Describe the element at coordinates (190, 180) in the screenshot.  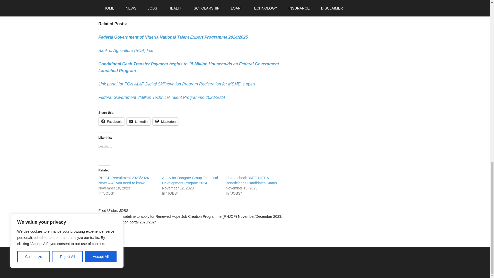
I see `Apply for Dangote Group Technical Development Program 2024` at that location.